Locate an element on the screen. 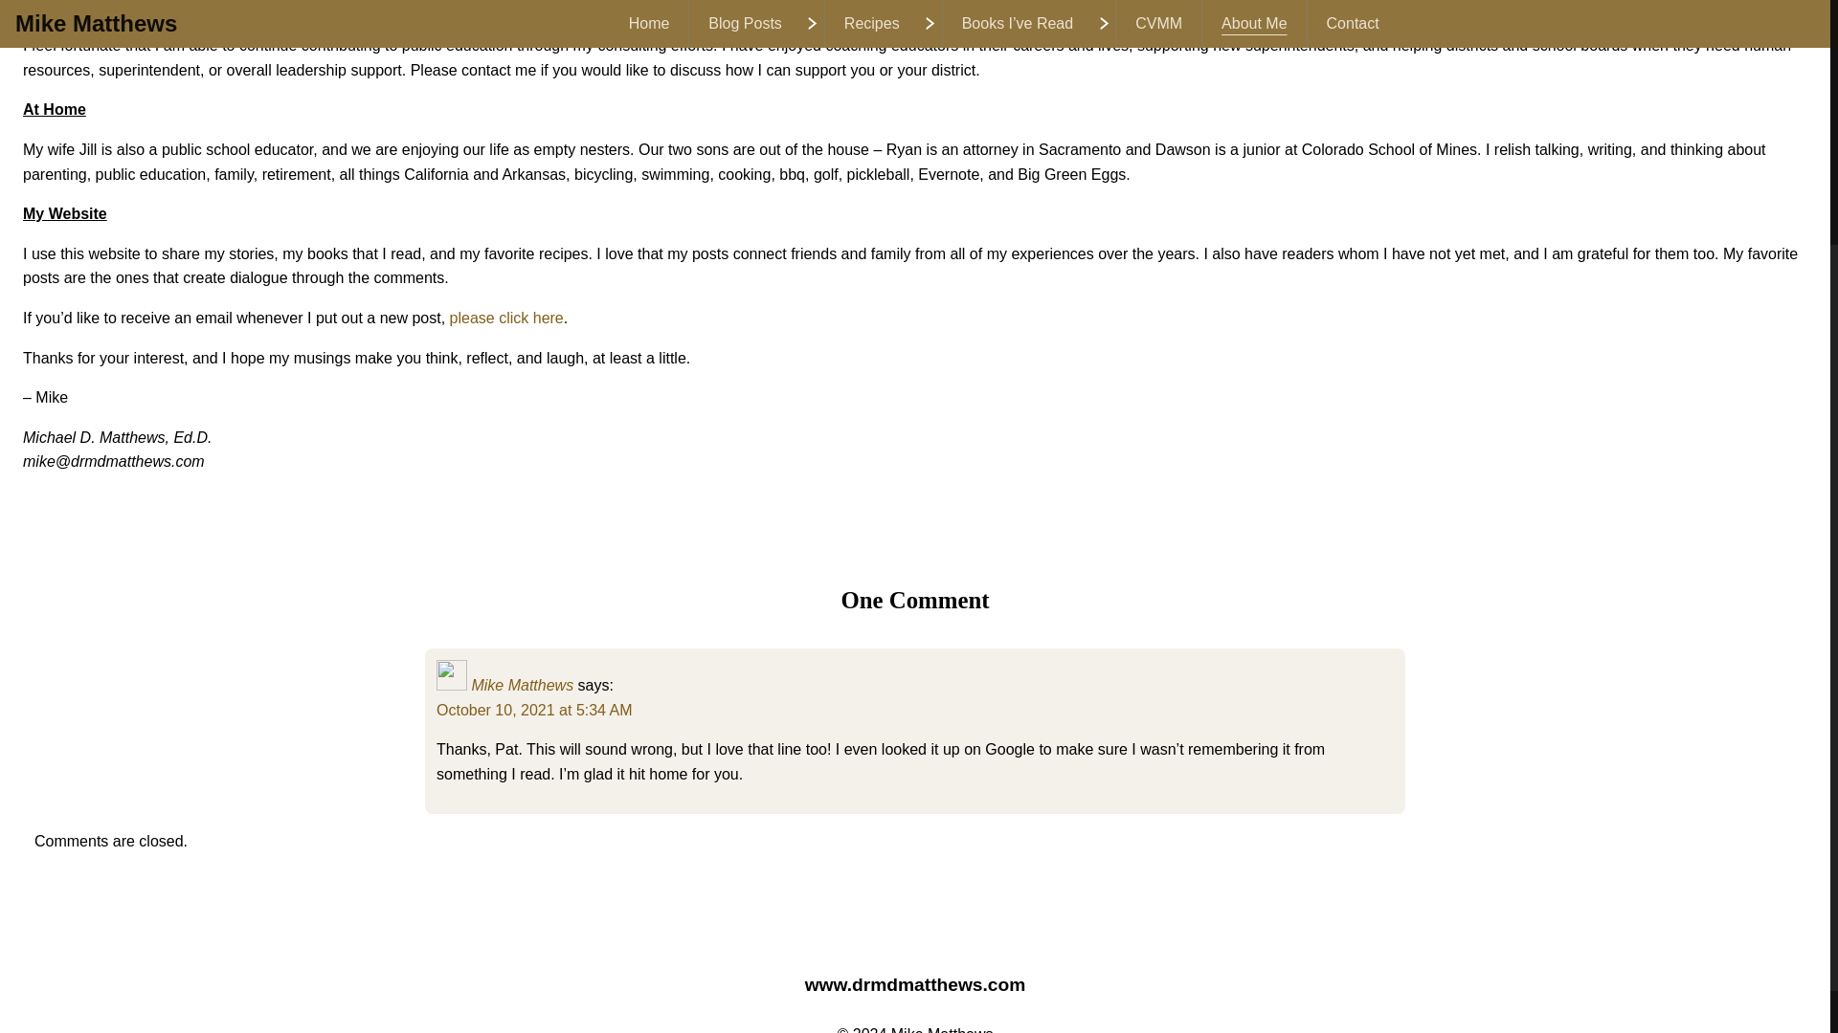  Mike Matthews is located at coordinates (522, 685).